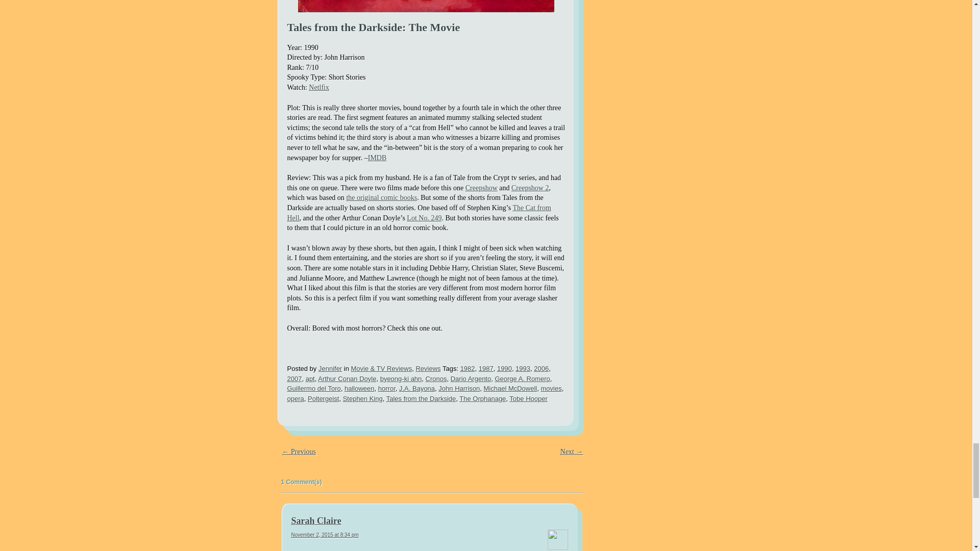  Describe the element at coordinates (330, 368) in the screenshot. I see `Posts by Jennifer` at that location.